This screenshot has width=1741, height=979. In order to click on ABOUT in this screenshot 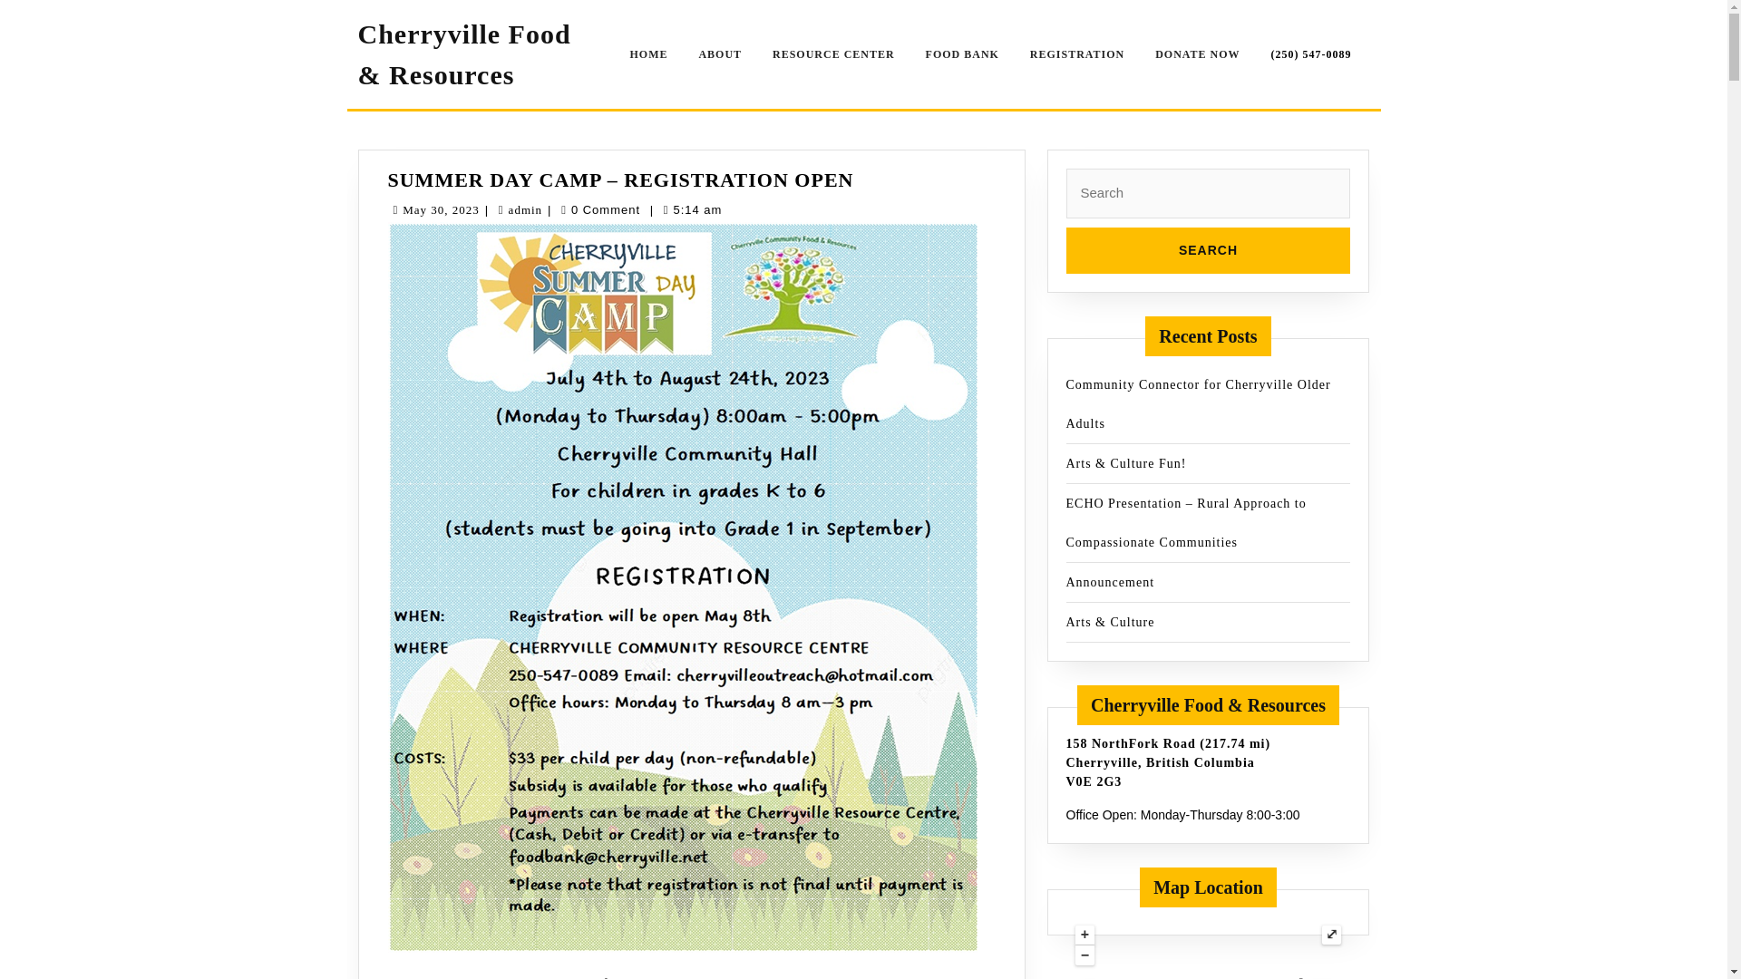, I will do `click(834, 54)`.